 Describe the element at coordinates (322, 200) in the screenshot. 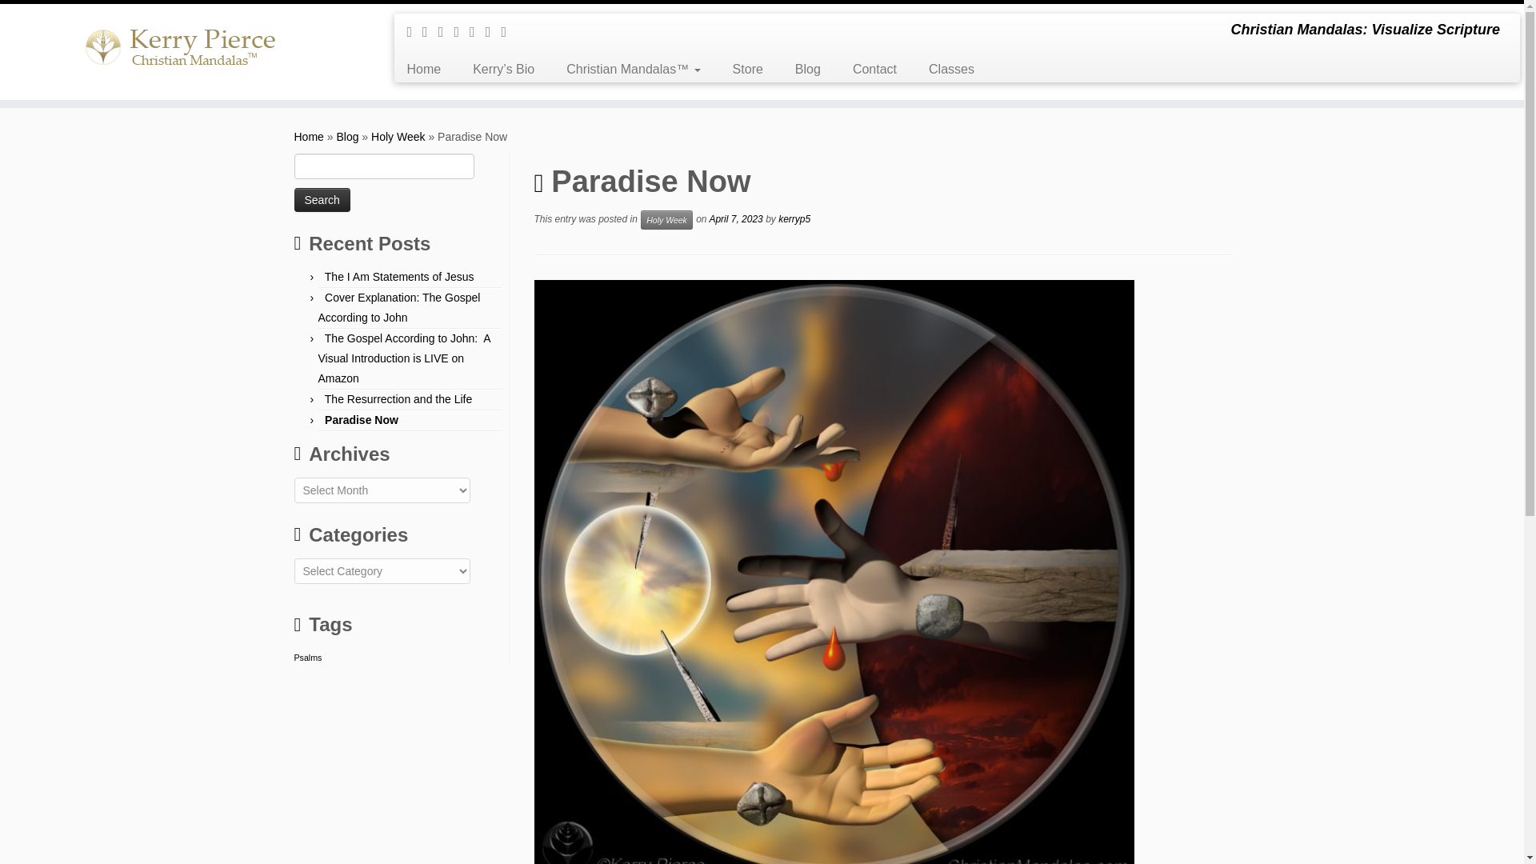

I see `Search` at that location.